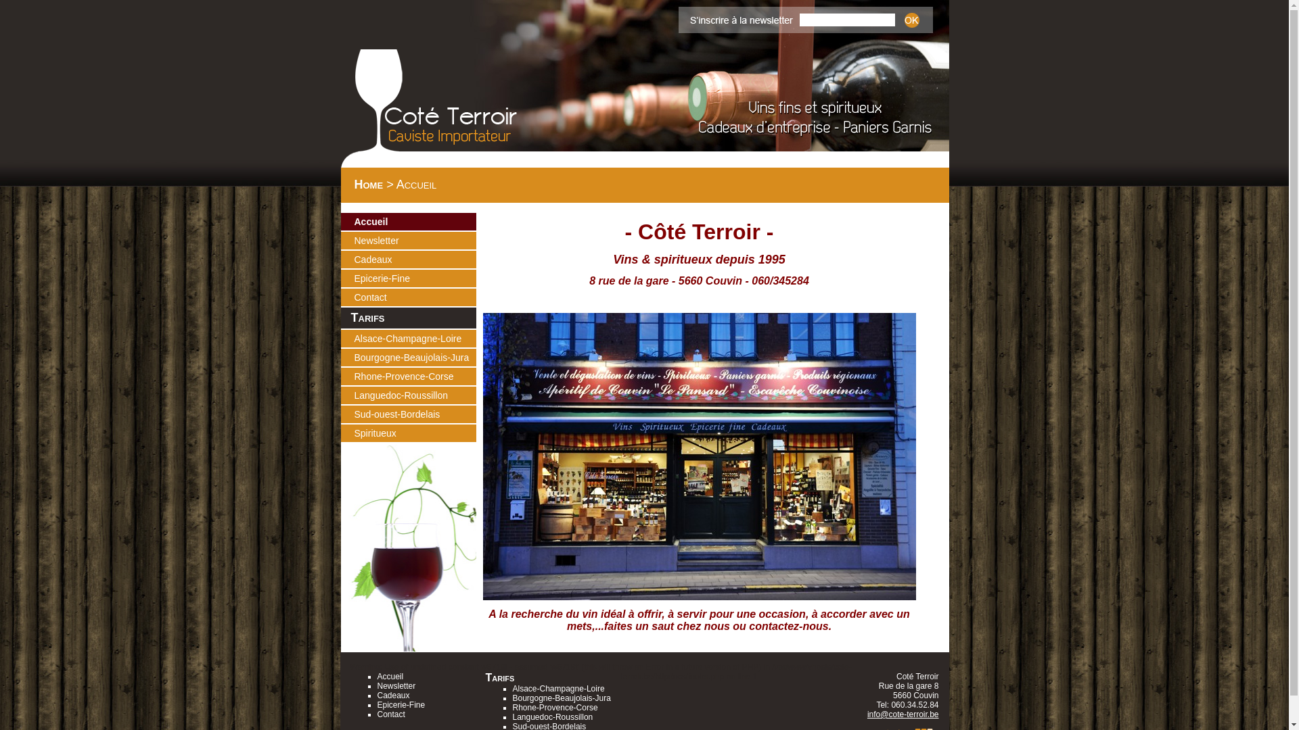 Image resolution: width=1299 pixels, height=730 pixels. I want to click on Home, so click(369, 185).